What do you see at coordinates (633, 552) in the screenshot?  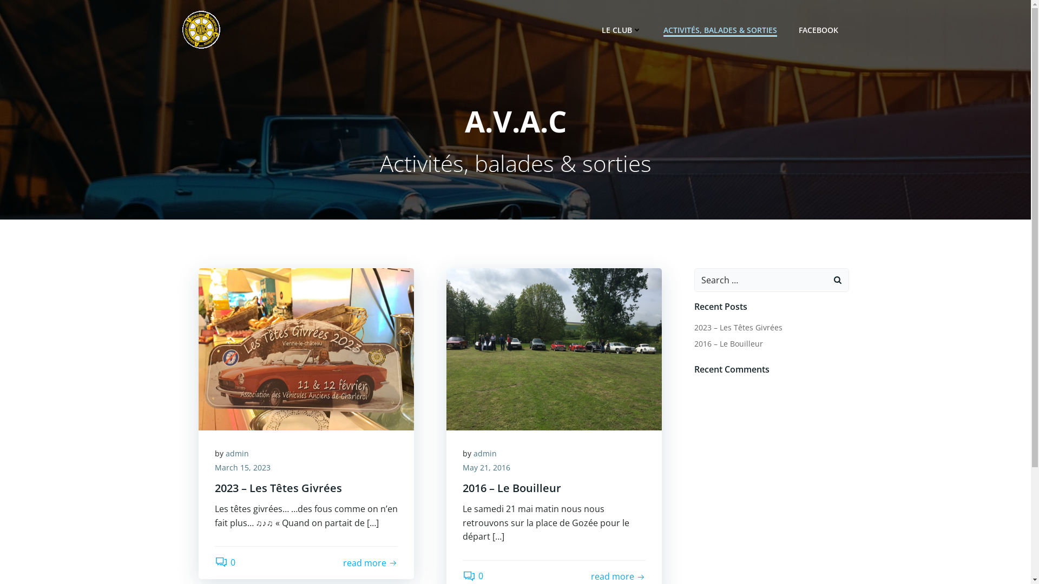 I see `Colibri` at bounding box center [633, 552].